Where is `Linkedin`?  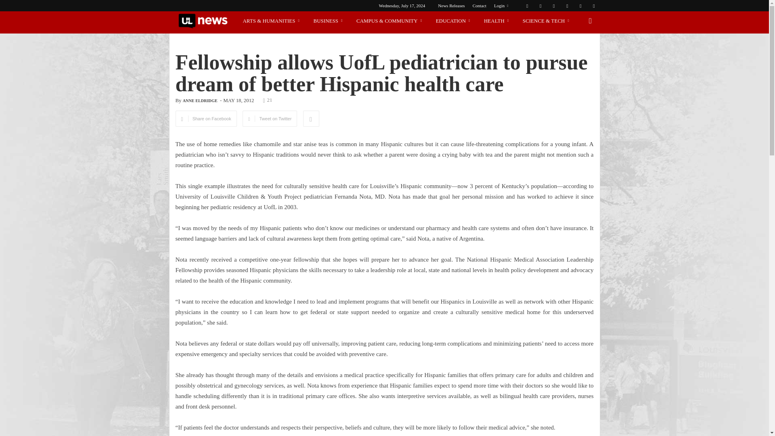
Linkedin is located at coordinates (554, 6).